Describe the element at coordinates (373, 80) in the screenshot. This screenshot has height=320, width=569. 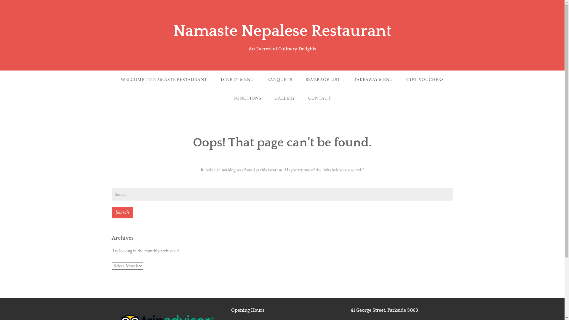
I see `TAKEAWAY MENU` at that location.